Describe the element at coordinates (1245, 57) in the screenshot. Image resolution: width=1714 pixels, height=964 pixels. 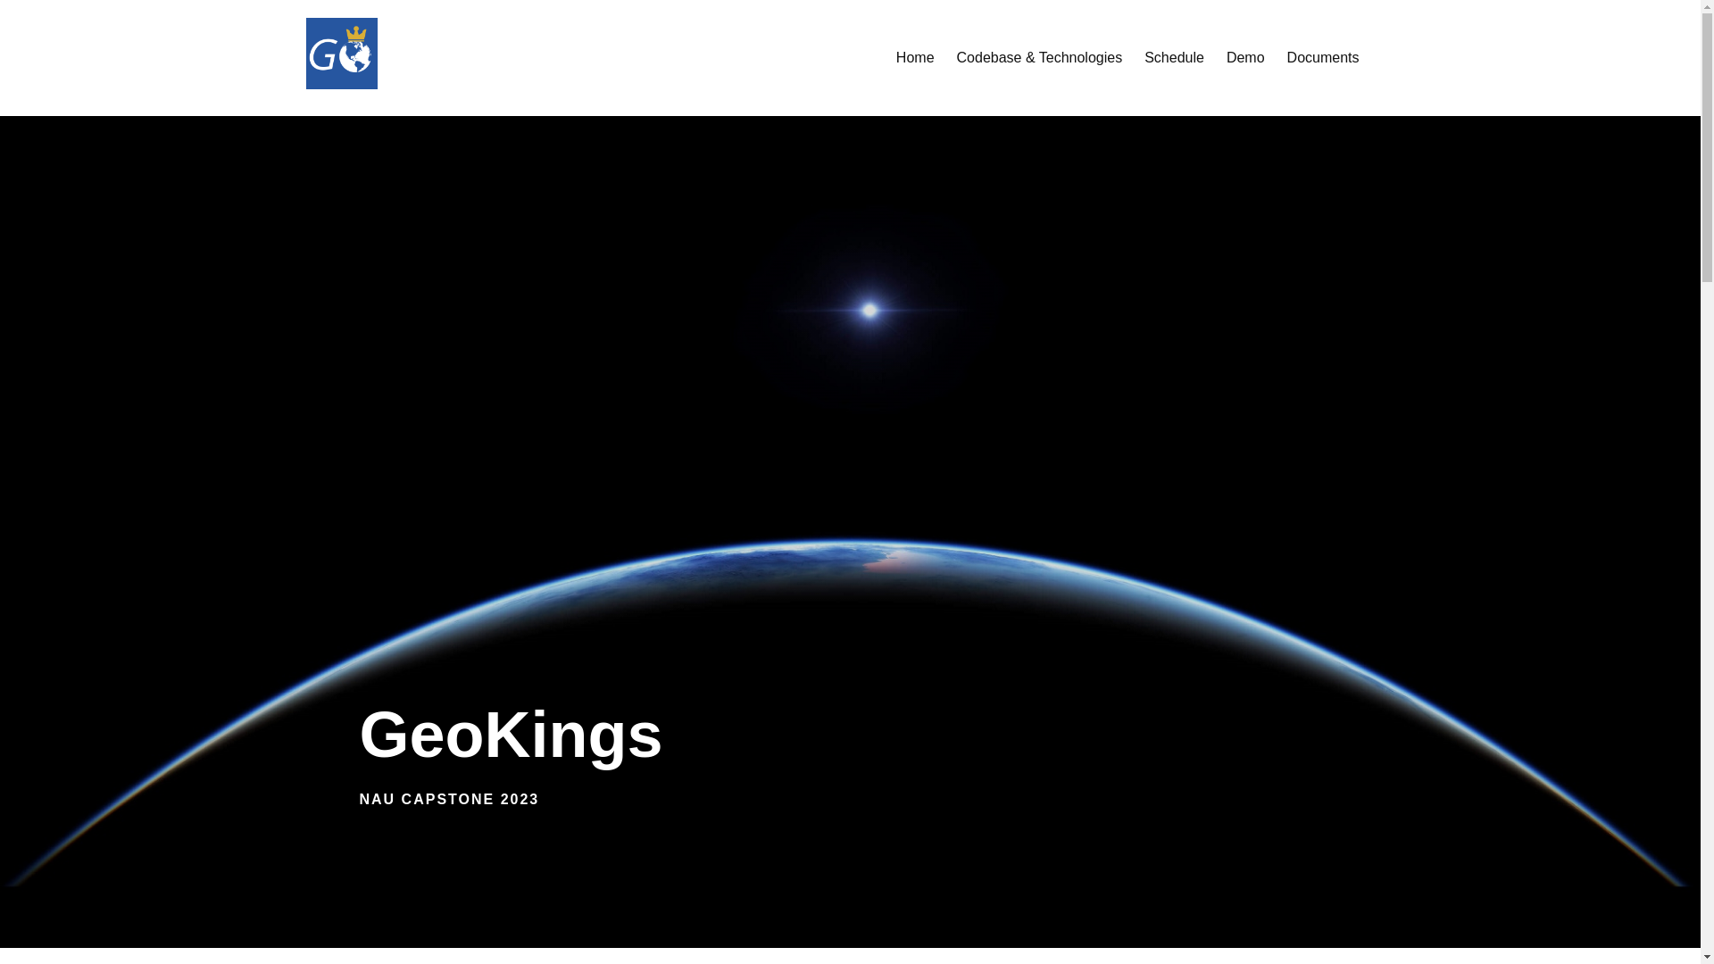
I see `Demo` at that location.